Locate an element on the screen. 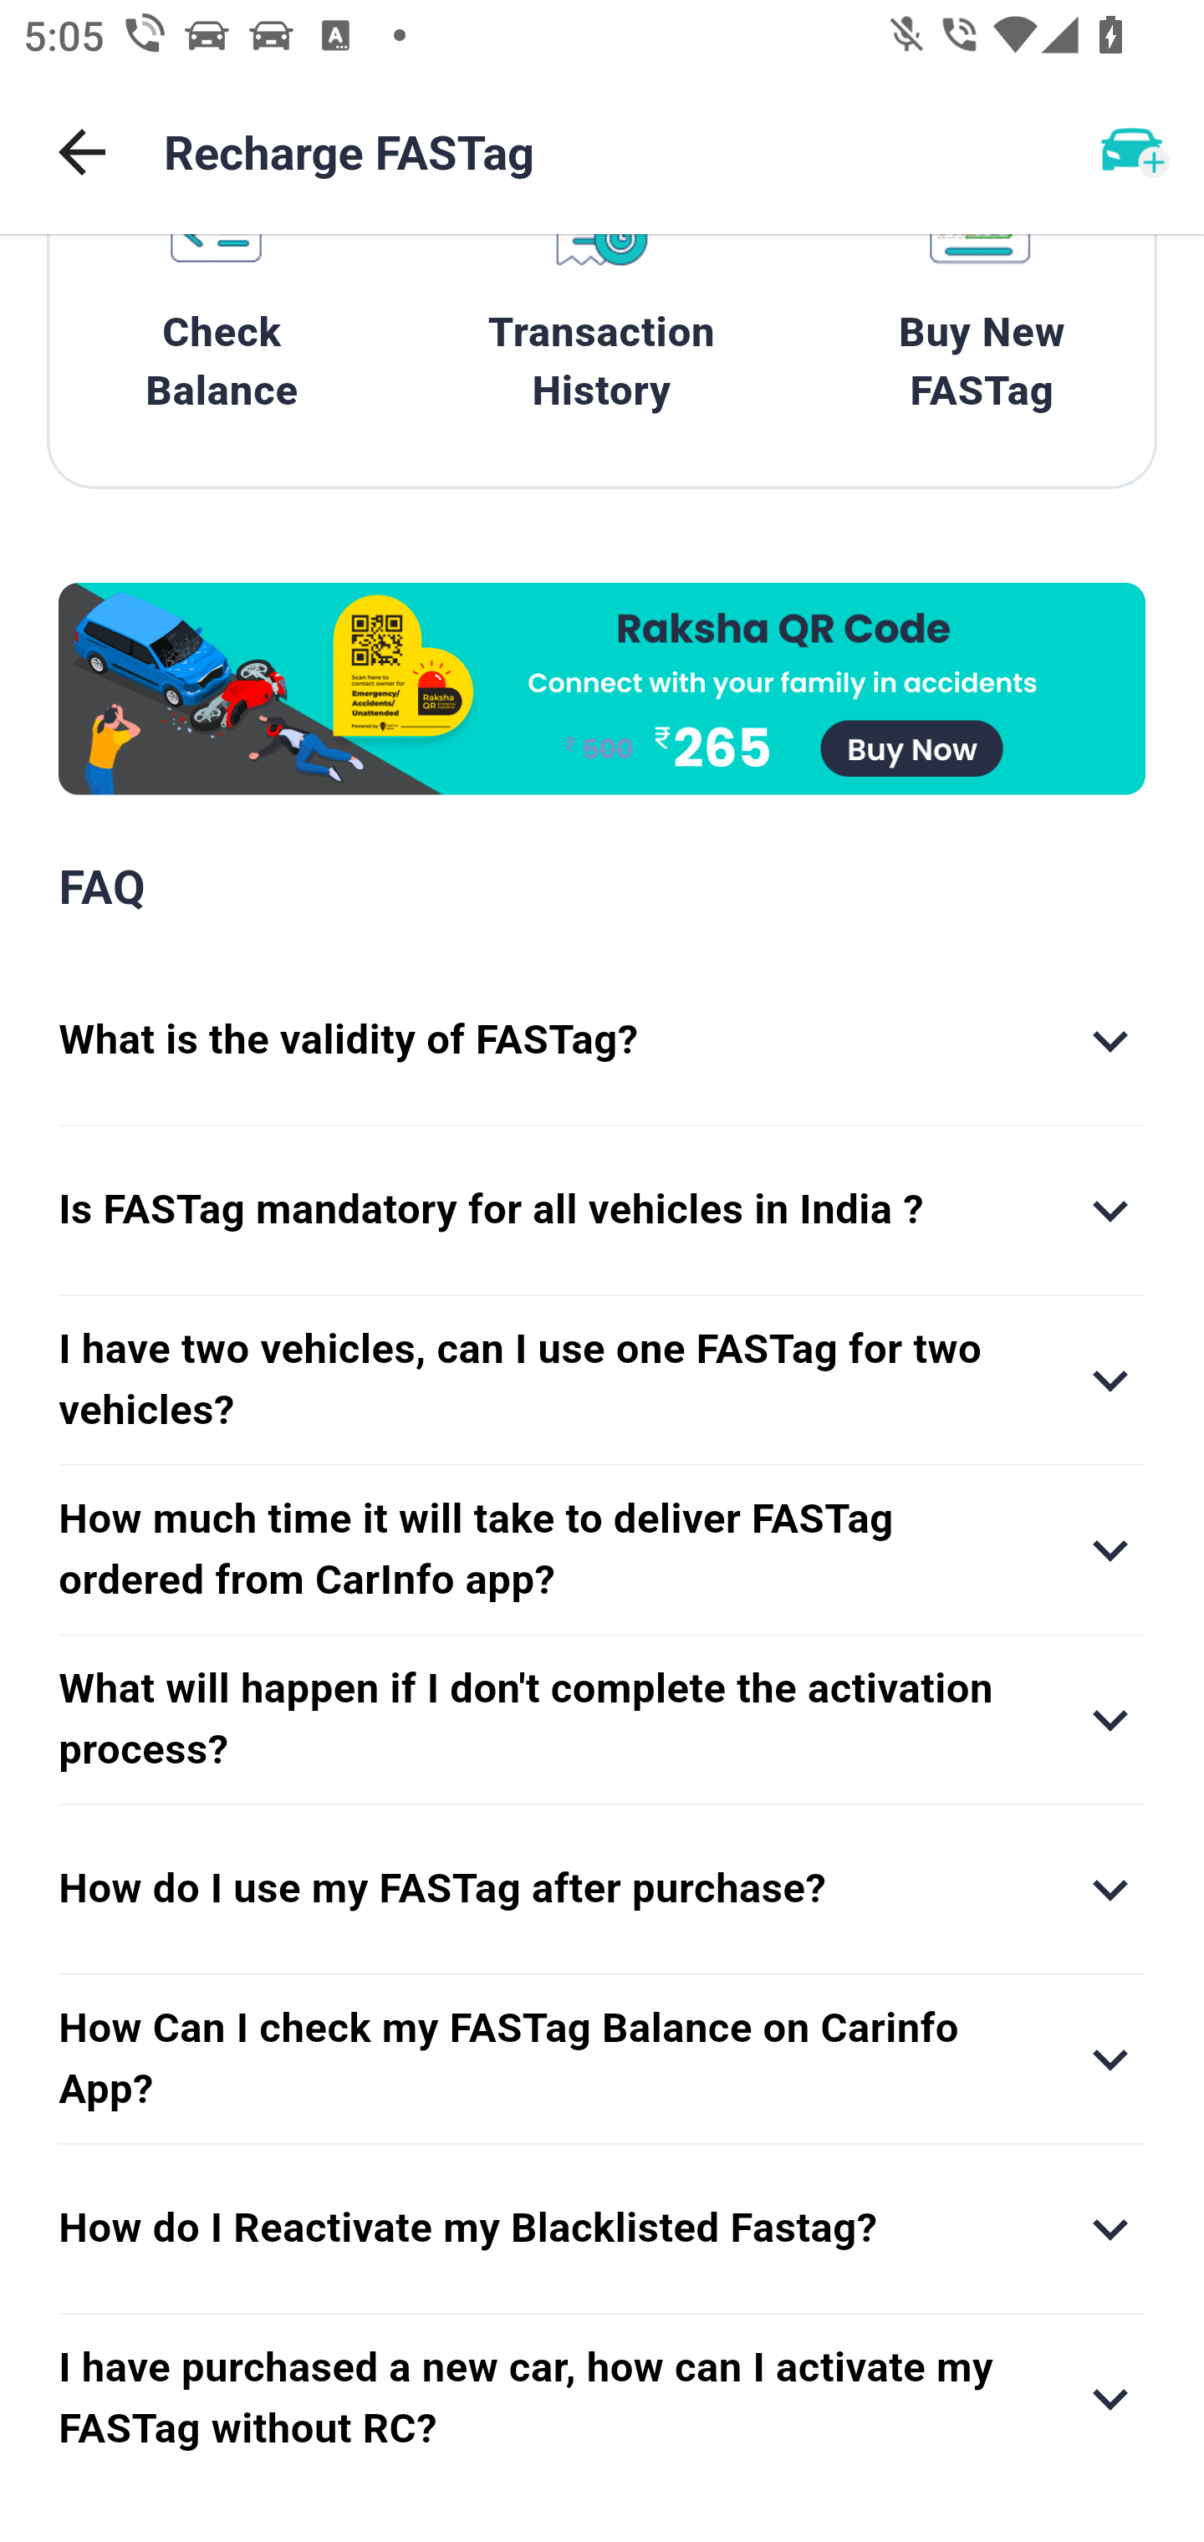  Transaction
History is located at coordinates (602, 338).